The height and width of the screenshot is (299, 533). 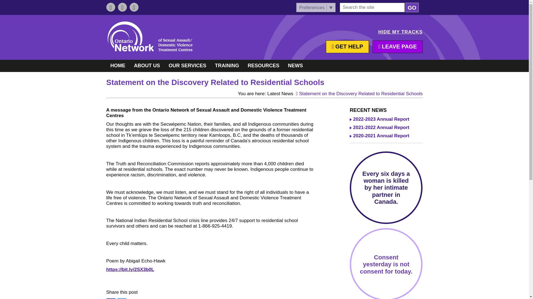 I want to click on Follow us on facebook, so click(x=110, y=7).